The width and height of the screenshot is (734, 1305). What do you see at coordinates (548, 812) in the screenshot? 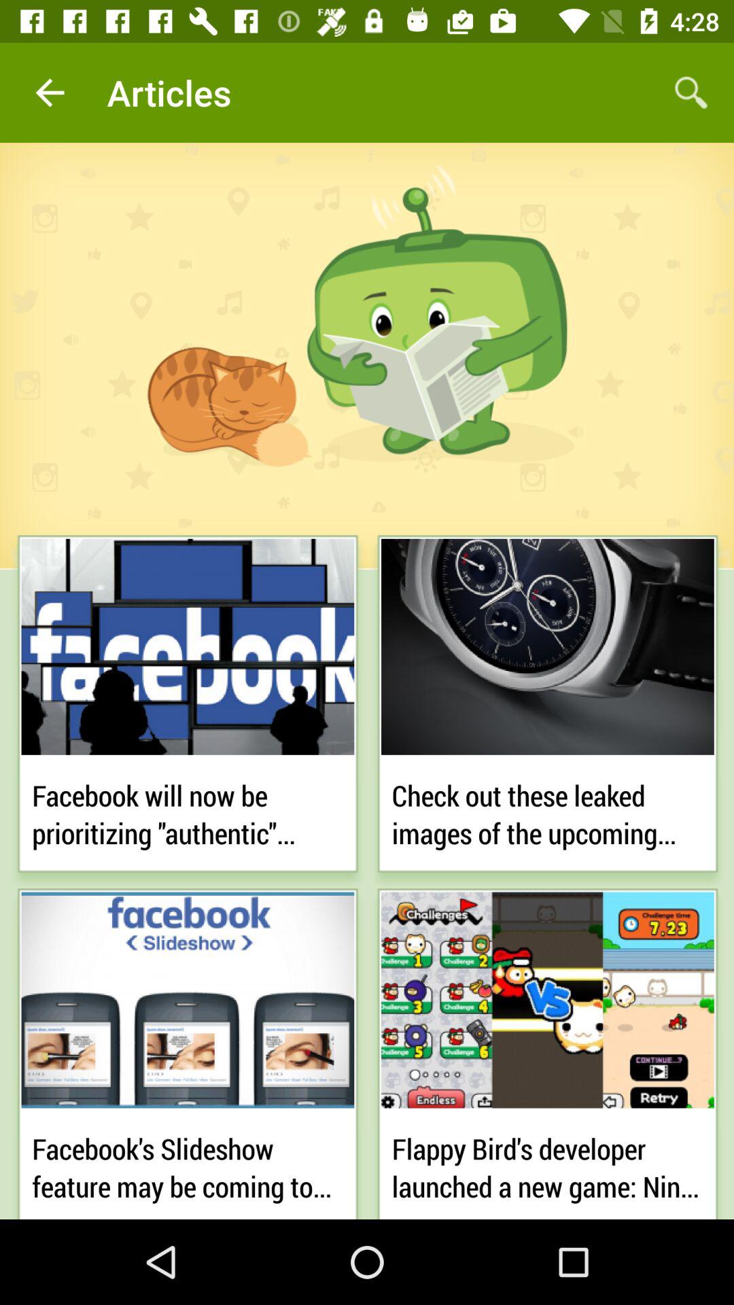
I see `flip until check out these item` at bounding box center [548, 812].